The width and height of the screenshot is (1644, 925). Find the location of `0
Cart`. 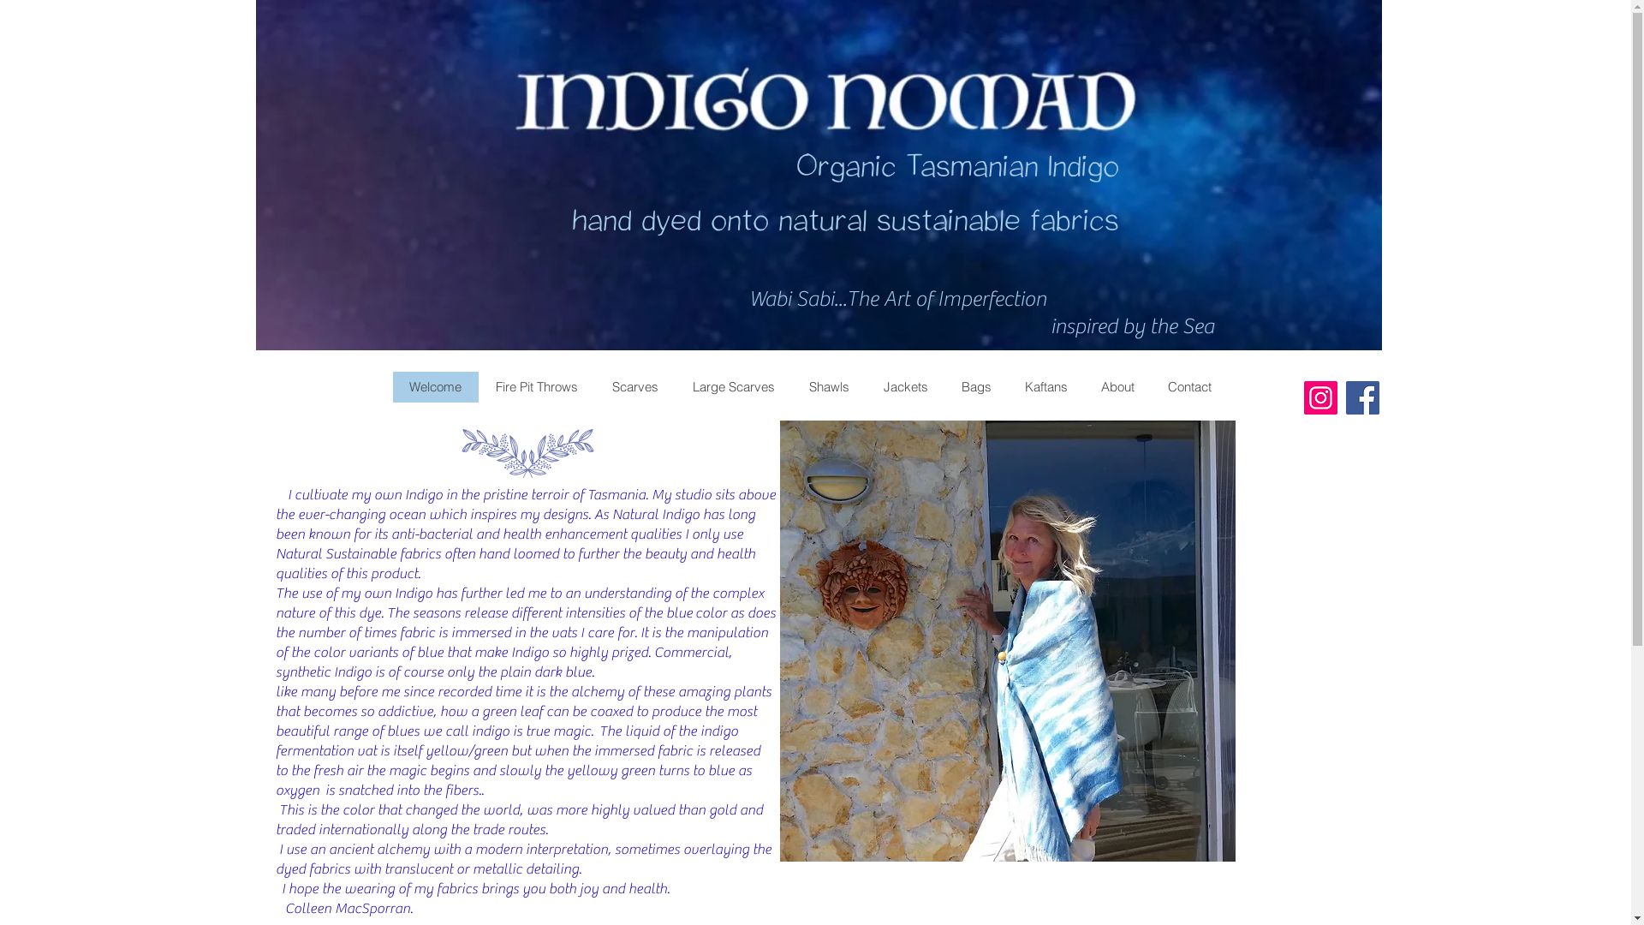

0
Cart is located at coordinates (1183, 259).